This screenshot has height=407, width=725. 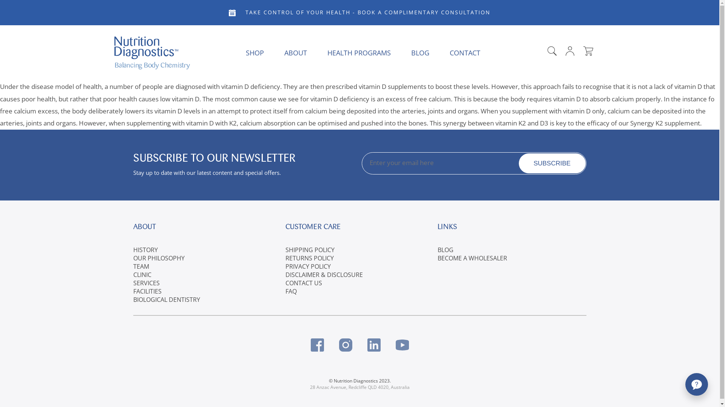 What do you see at coordinates (308, 266) in the screenshot?
I see `PRIVACY POLICY` at bounding box center [308, 266].